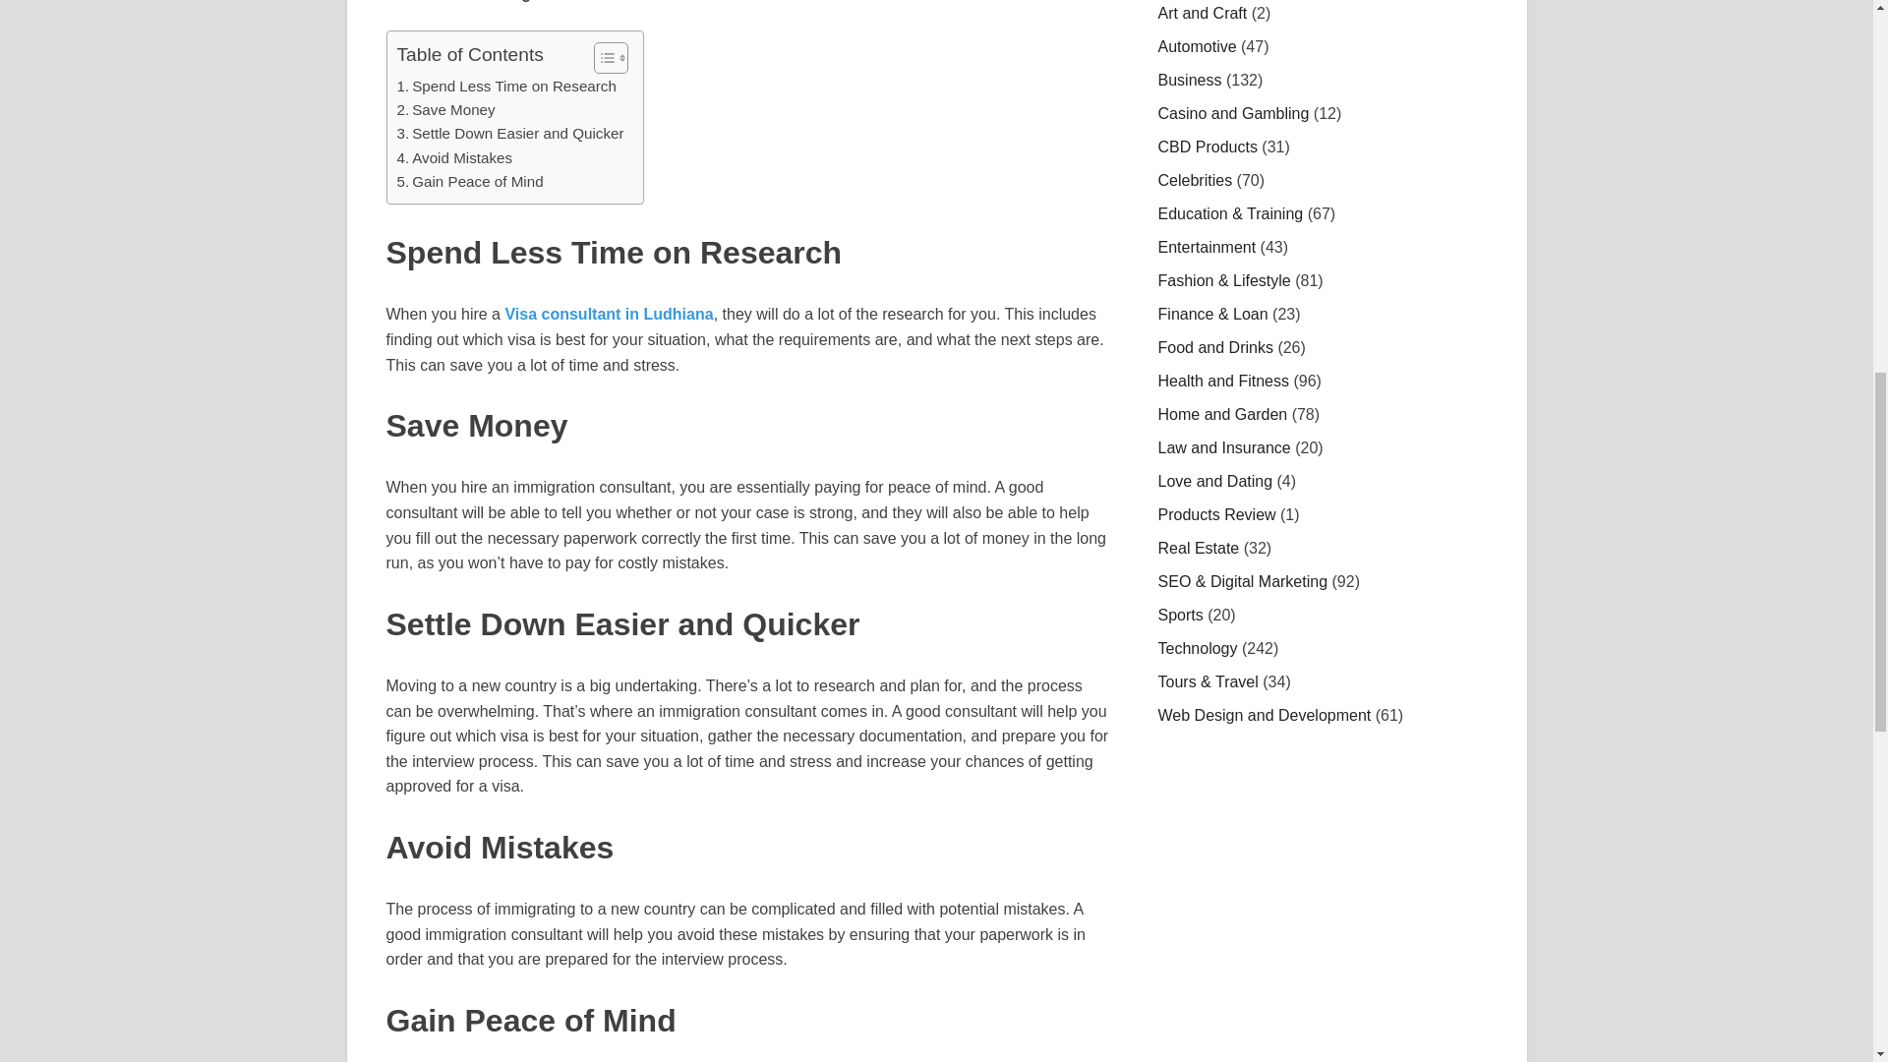 Image resolution: width=1888 pixels, height=1062 pixels. I want to click on Gain Peace of Mind, so click(470, 181).